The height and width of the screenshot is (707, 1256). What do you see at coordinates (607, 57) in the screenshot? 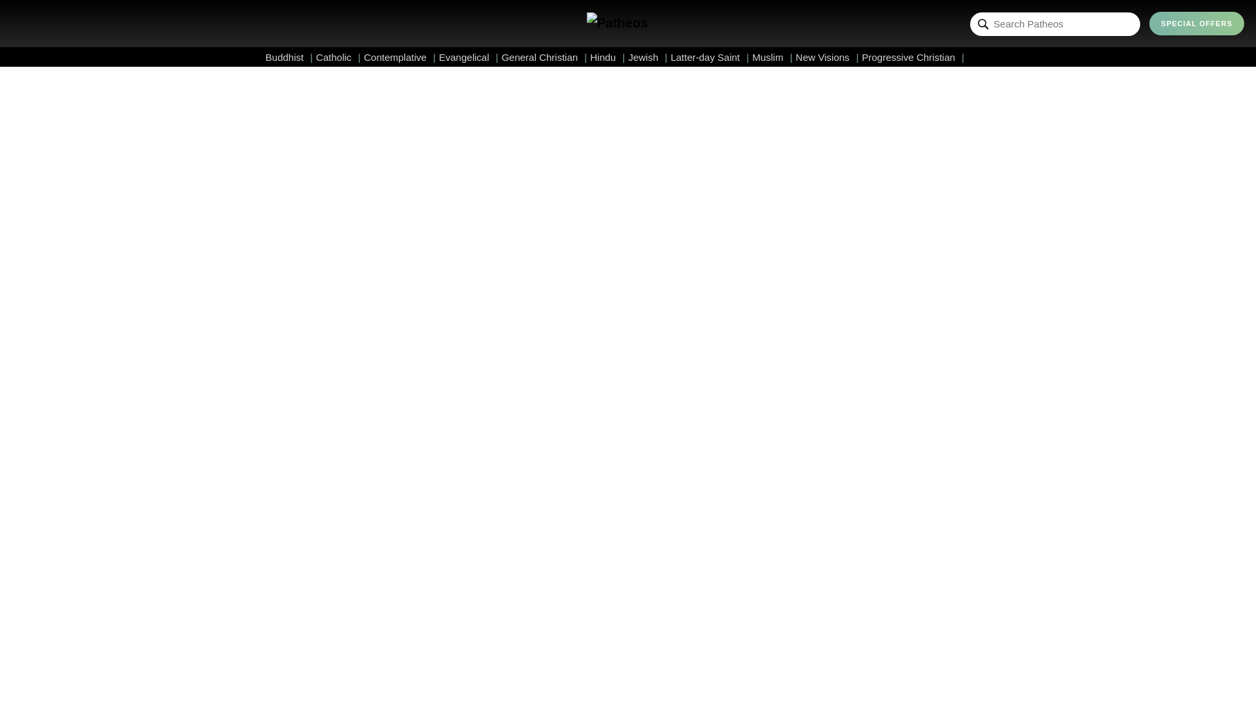
I see `Hindu` at bounding box center [607, 57].